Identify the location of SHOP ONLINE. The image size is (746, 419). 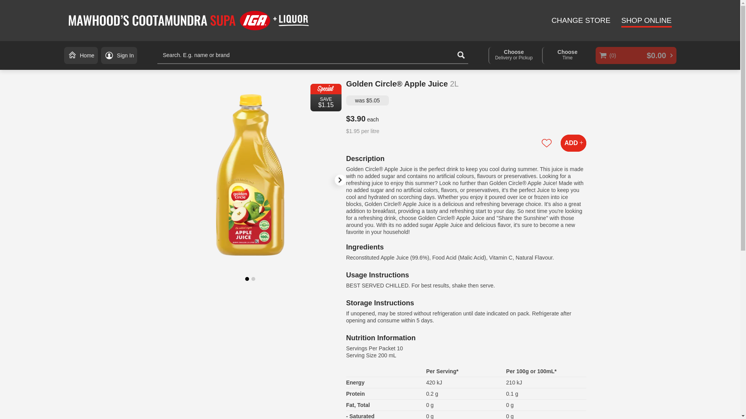
(647, 22).